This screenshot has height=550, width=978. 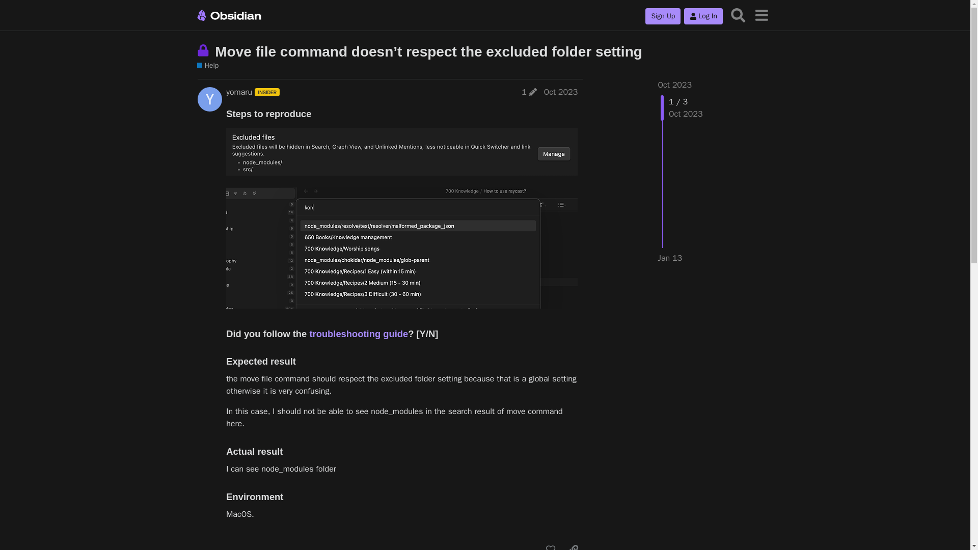 I want to click on Post date, so click(x=560, y=92).